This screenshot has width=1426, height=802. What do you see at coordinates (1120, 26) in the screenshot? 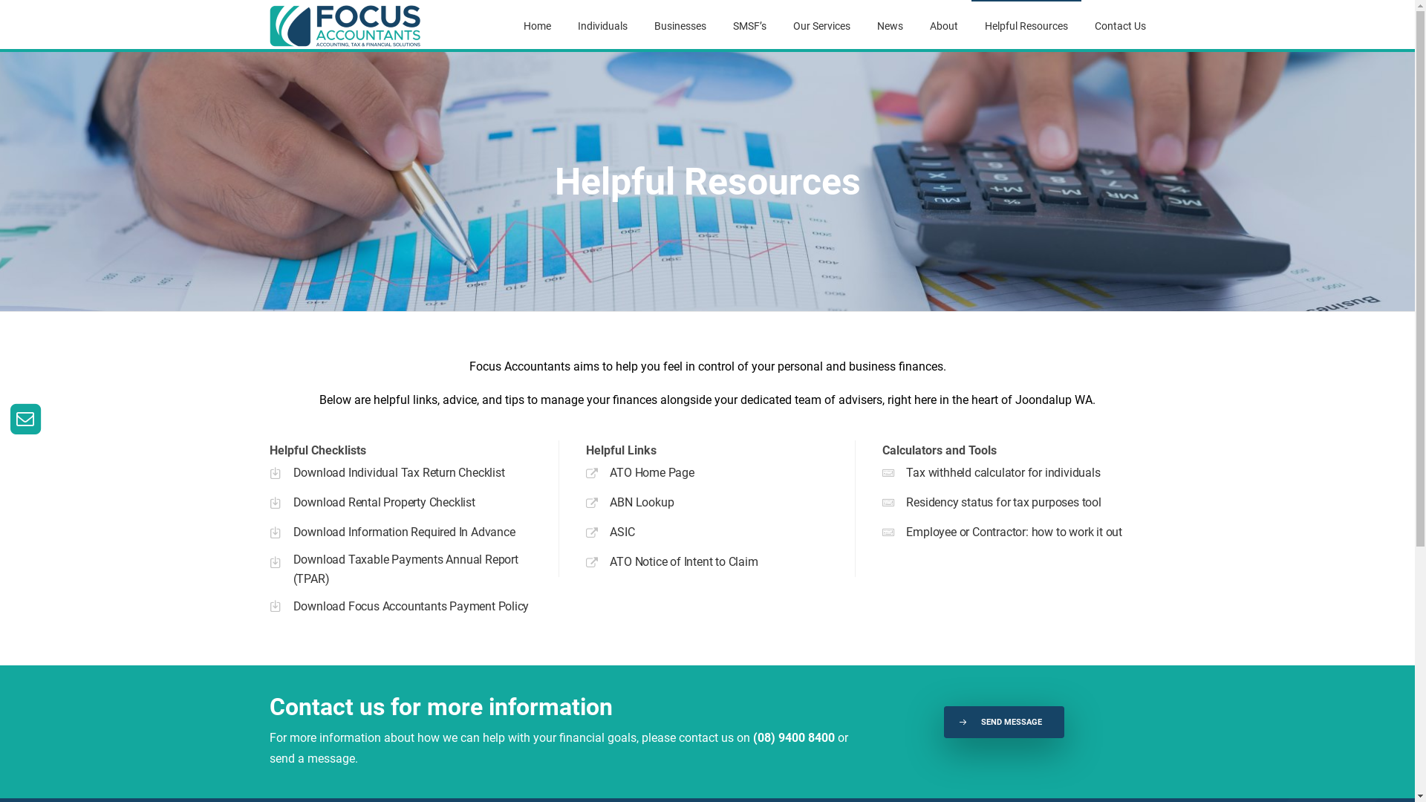
I see `Contact Us` at bounding box center [1120, 26].